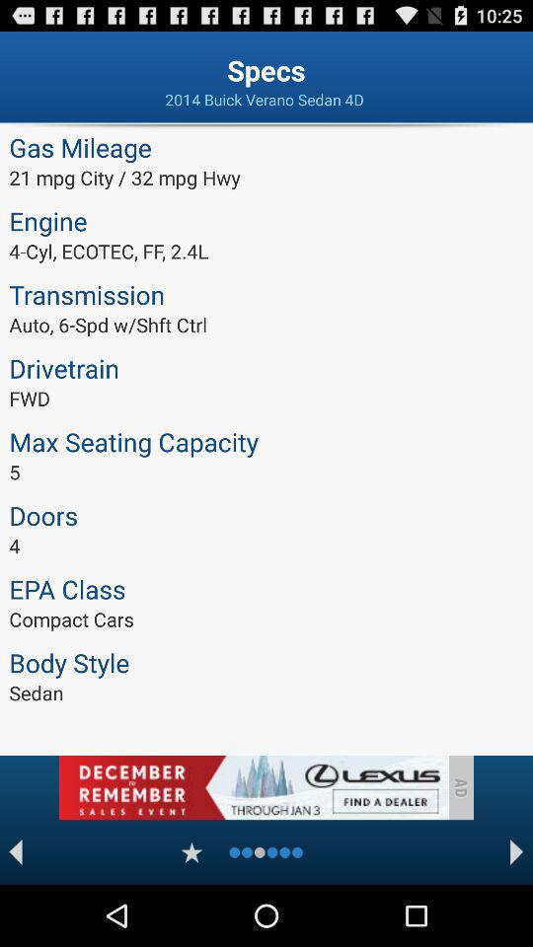 The width and height of the screenshot is (533, 947). I want to click on go to previous, so click(16, 852).